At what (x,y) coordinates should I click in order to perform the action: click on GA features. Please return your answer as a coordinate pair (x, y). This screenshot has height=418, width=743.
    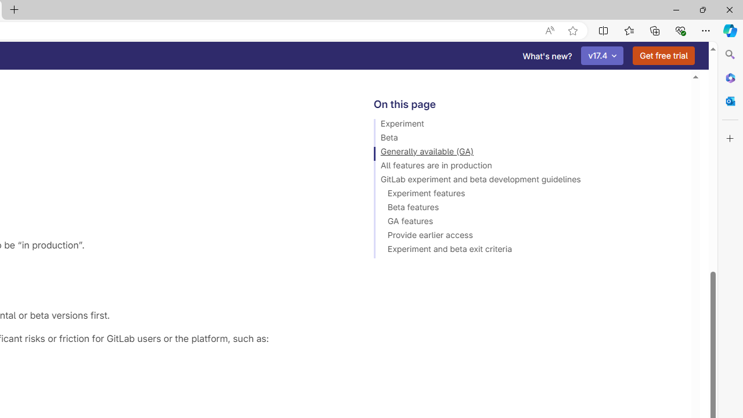
    Looking at the image, I should click on (527, 223).